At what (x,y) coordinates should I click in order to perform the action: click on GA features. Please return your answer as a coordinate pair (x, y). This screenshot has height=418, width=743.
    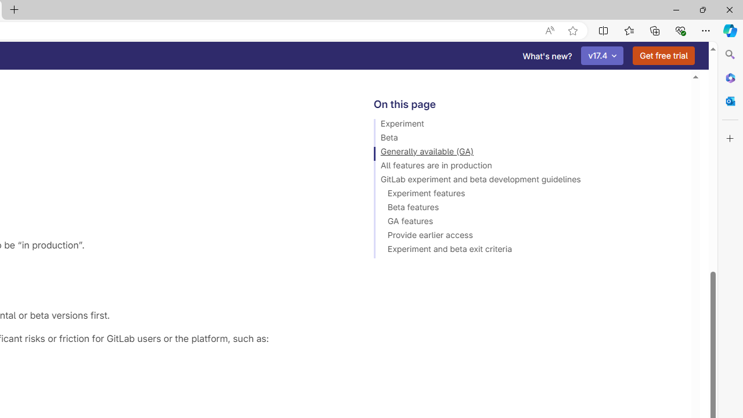
    Looking at the image, I should click on (527, 223).